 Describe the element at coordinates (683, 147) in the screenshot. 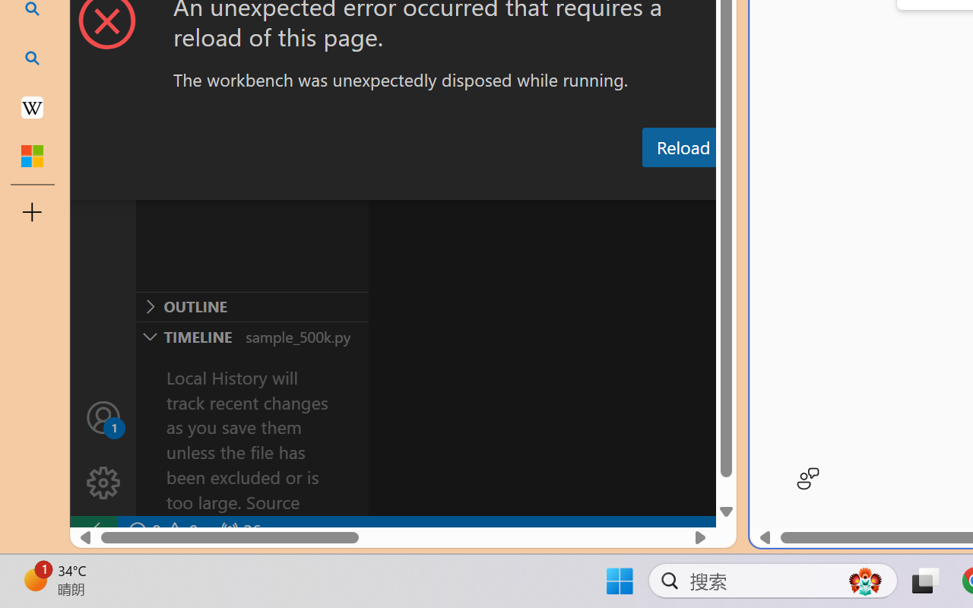

I see `Reload` at that location.